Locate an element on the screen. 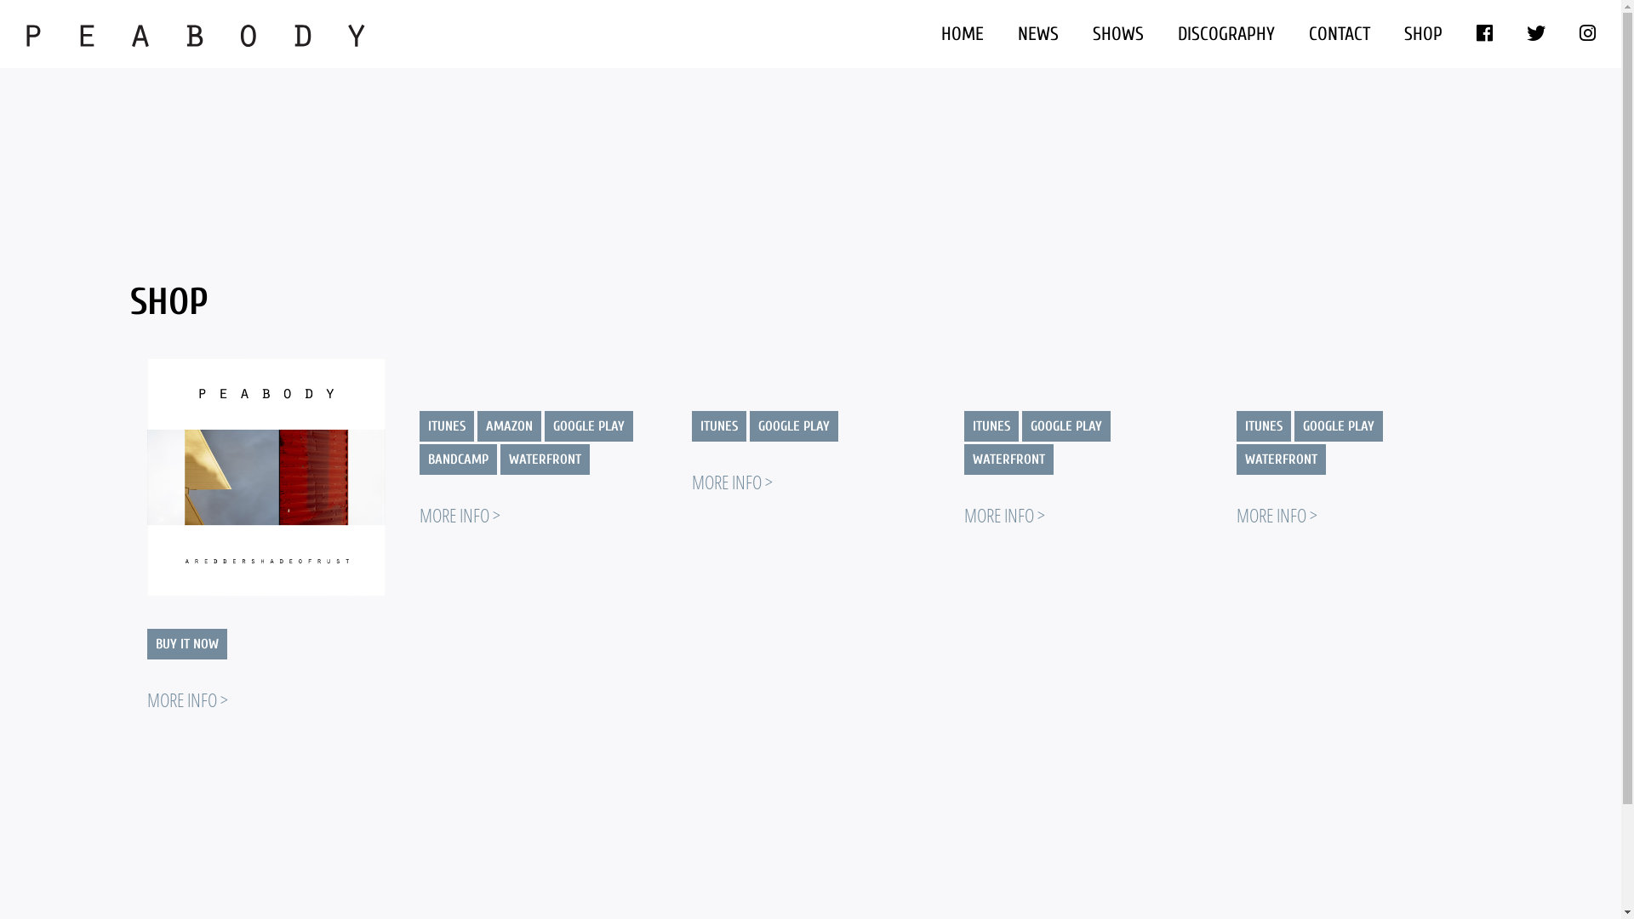 The height and width of the screenshot is (919, 1634). MORE INFO > is located at coordinates (732, 482).